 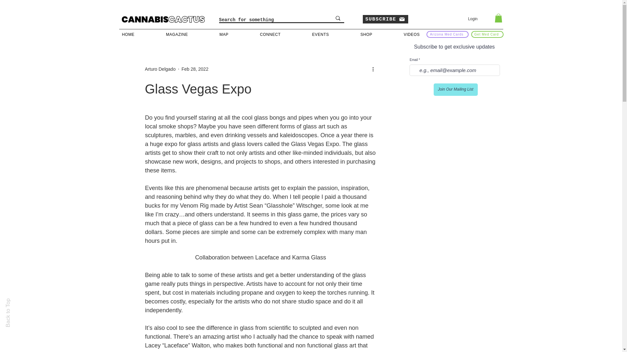 What do you see at coordinates (487, 34) in the screenshot?
I see `Get Med Card` at bounding box center [487, 34].